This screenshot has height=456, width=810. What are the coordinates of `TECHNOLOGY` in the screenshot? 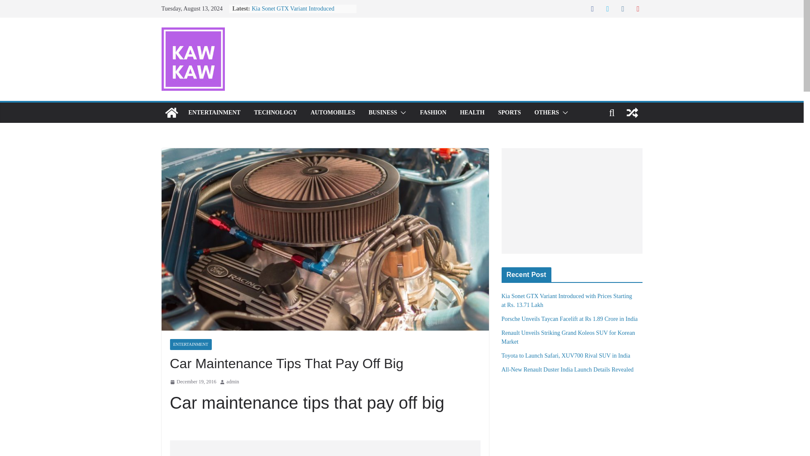 It's located at (275, 112).